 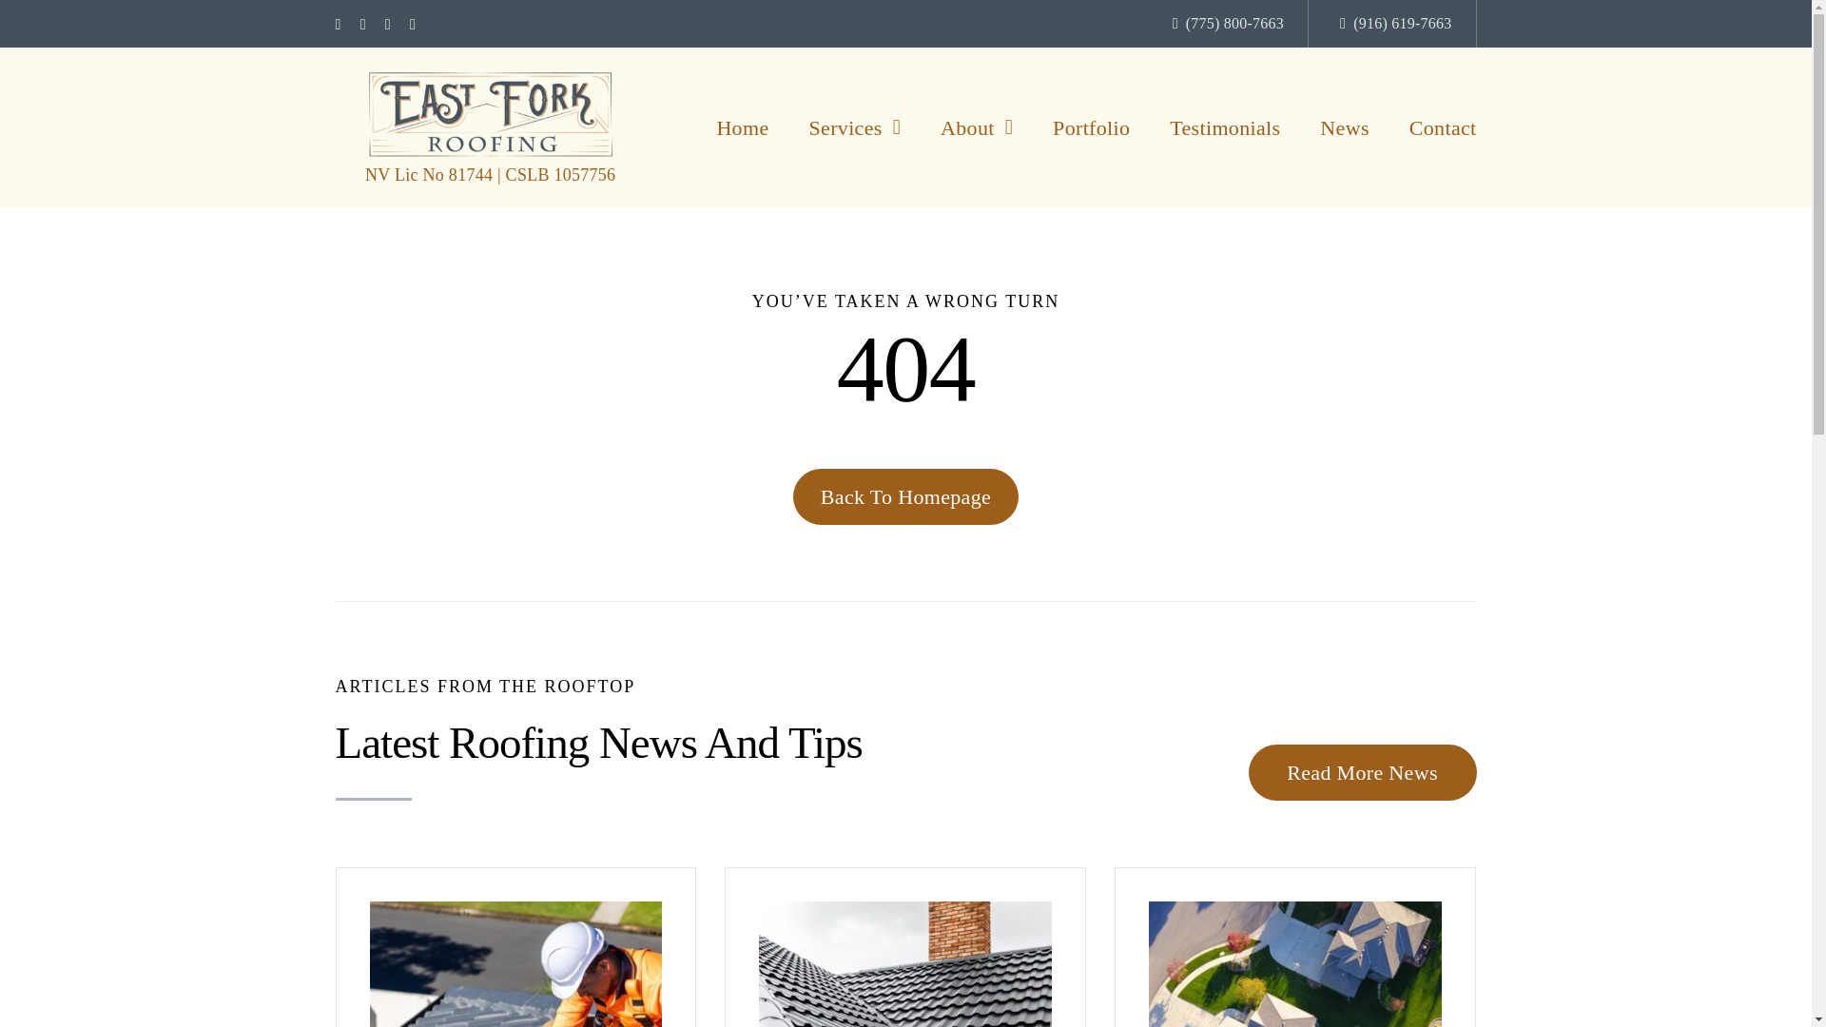 What do you see at coordinates (976, 127) in the screenshot?
I see `About` at bounding box center [976, 127].